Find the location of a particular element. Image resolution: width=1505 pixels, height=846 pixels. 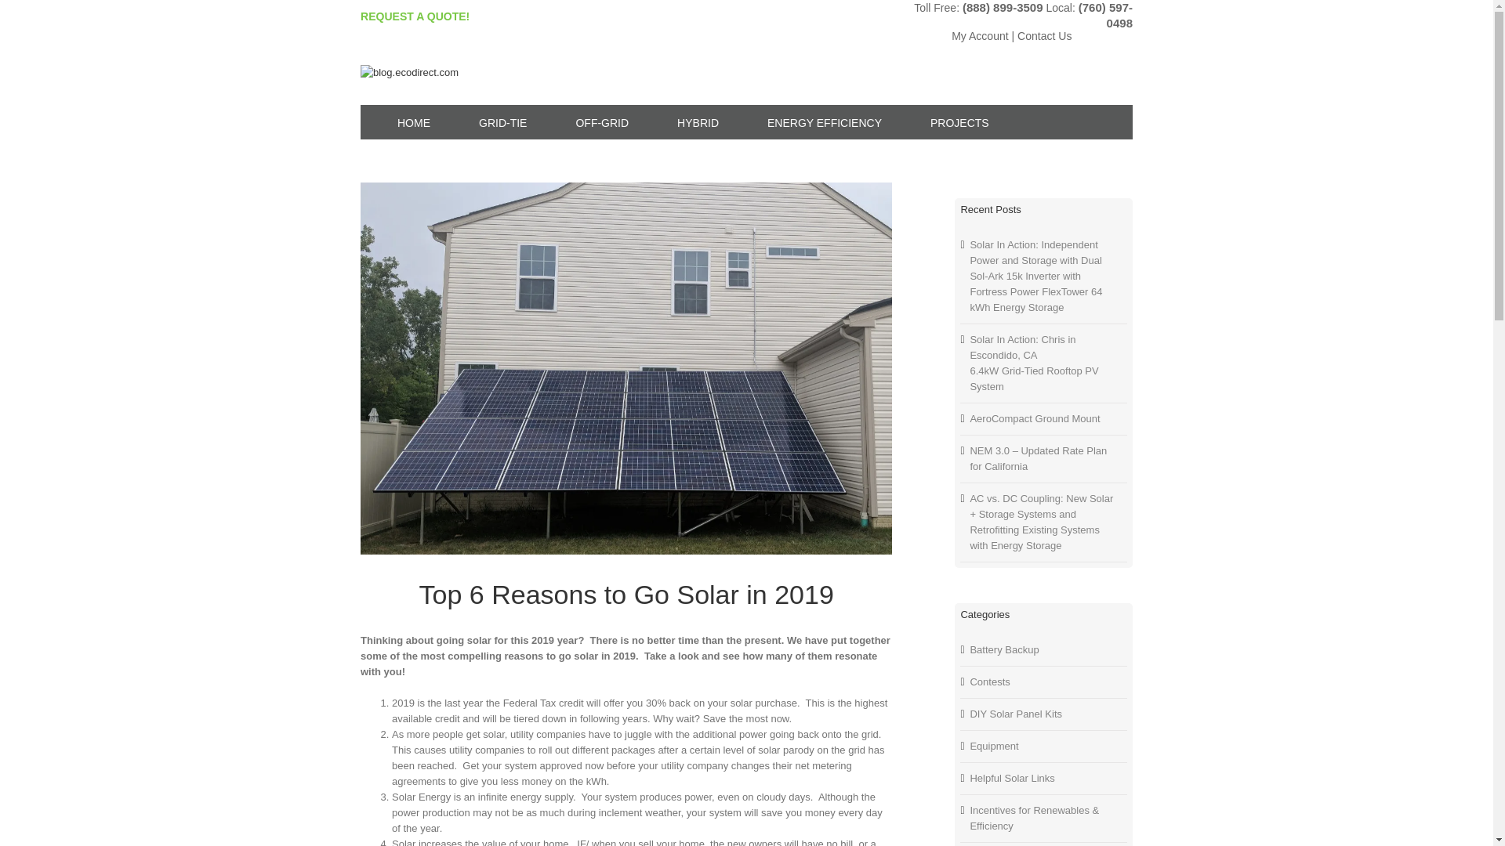

HYBRID is located at coordinates (691, 121).